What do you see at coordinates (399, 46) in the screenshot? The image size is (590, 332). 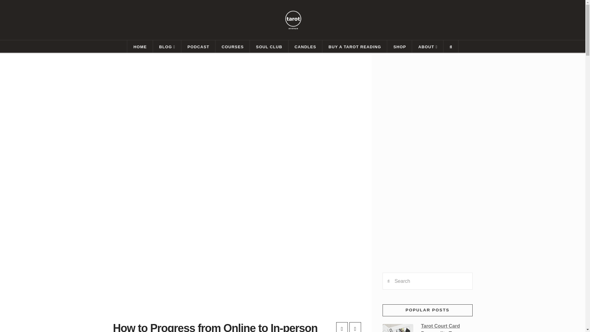 I see `SHOP` at bounding box center [399, 46].